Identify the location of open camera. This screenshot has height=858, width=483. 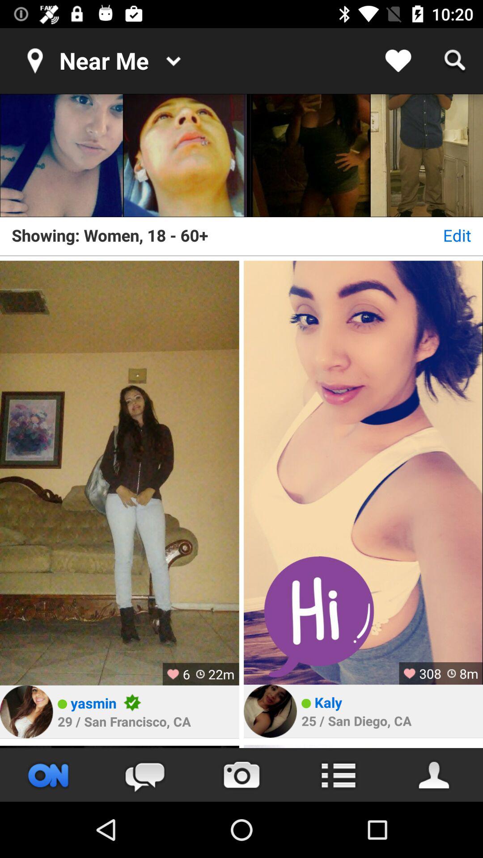
(241, 775).